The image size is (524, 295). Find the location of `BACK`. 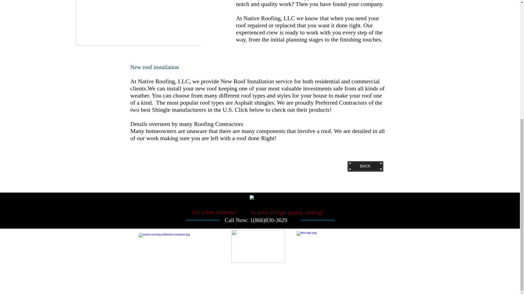

BACK is located at coordinates (365, 166).